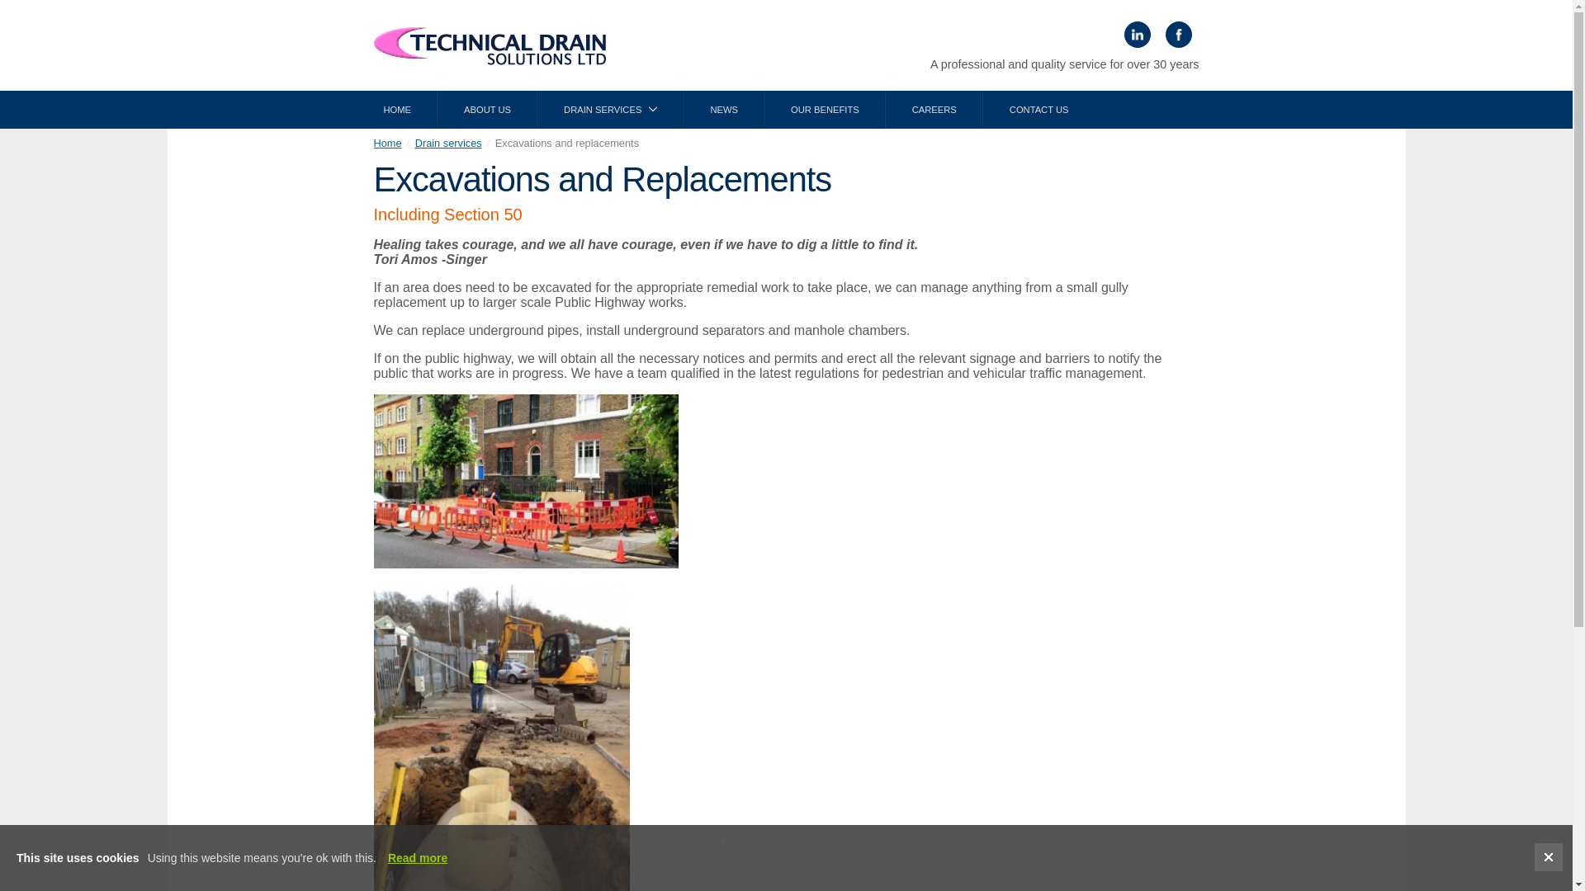 The height and width of the screenshot is (891, 1585). I want to click on HOME, so click(396, 109).